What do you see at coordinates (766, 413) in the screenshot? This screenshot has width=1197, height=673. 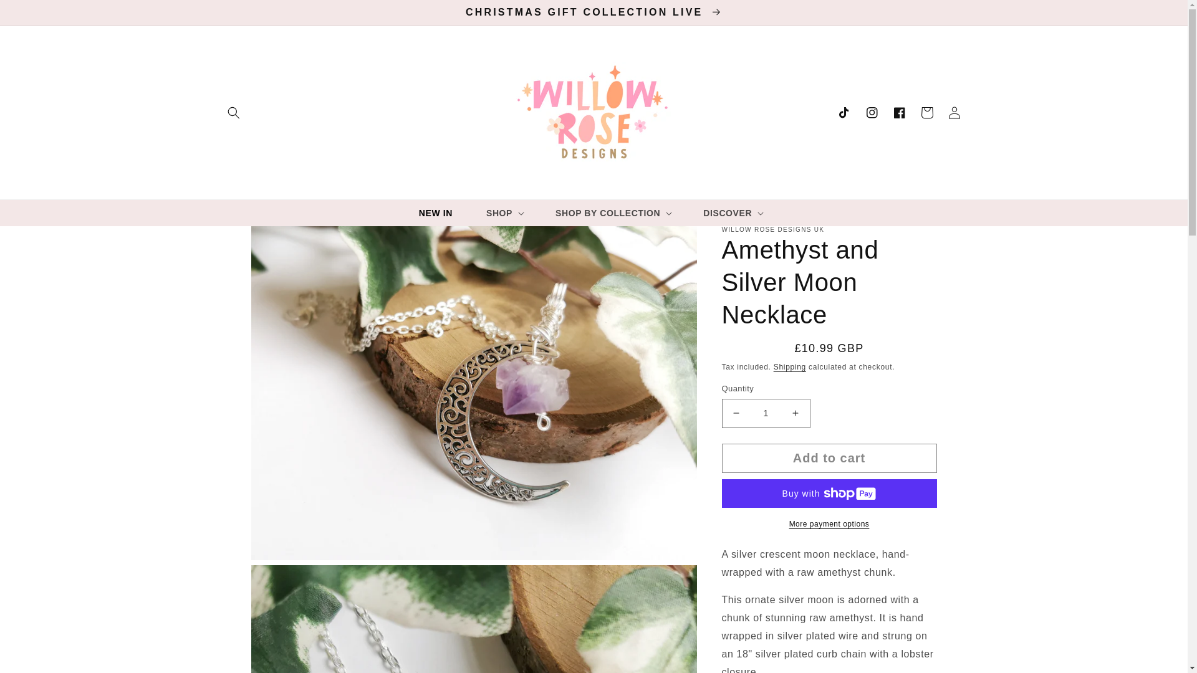 I see `1` at bounding box center [766, 413].